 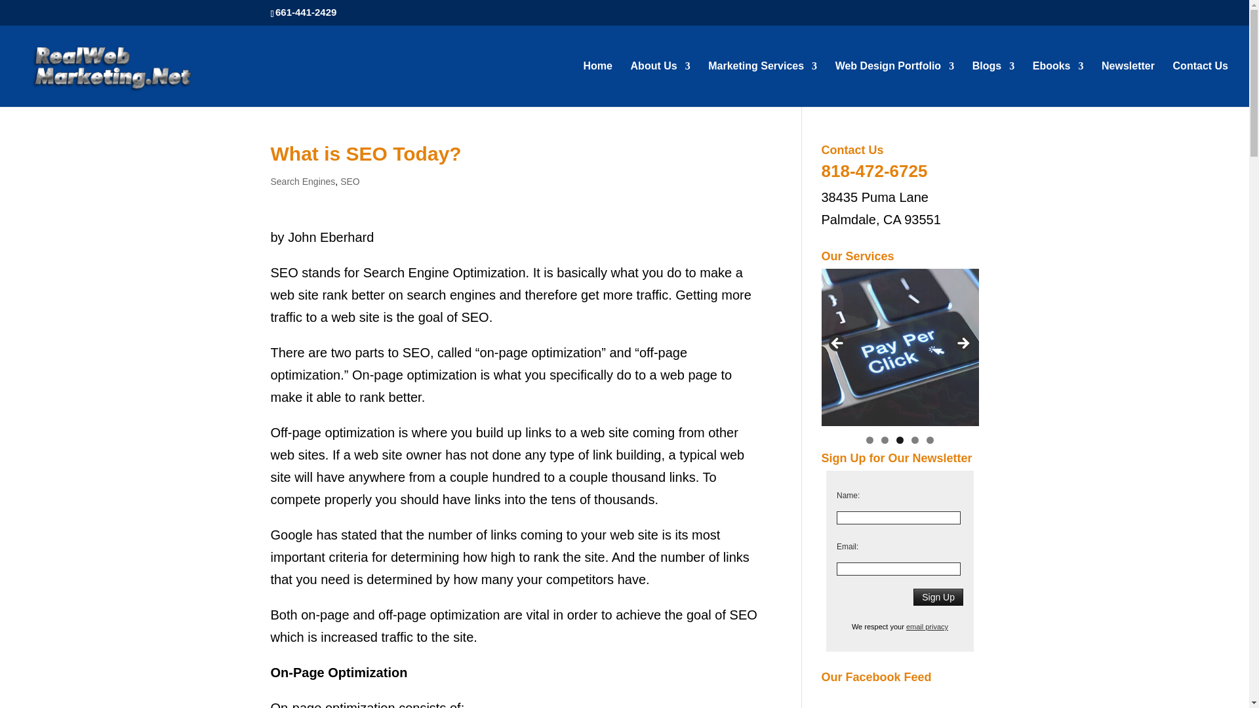 I want to click on Marketing Services, so click(x=762, y=84).